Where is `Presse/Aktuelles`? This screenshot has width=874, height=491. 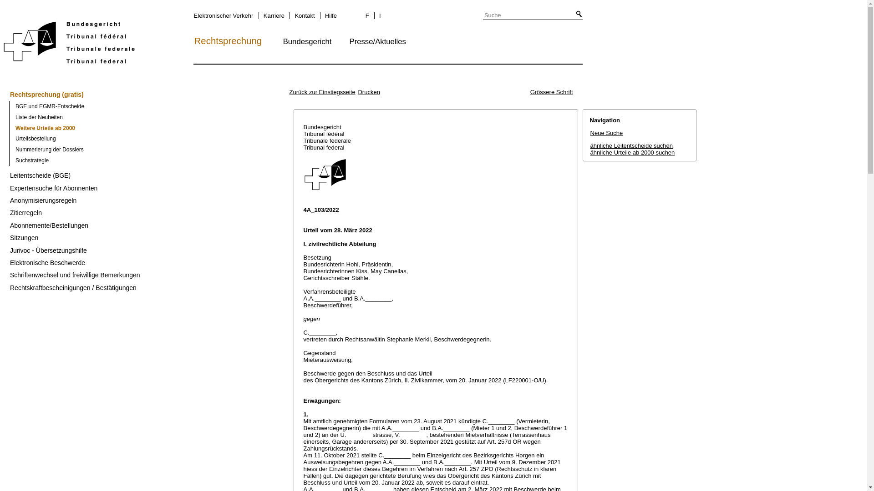 Presse/Aktuelles is located at coordinates (386, 42).